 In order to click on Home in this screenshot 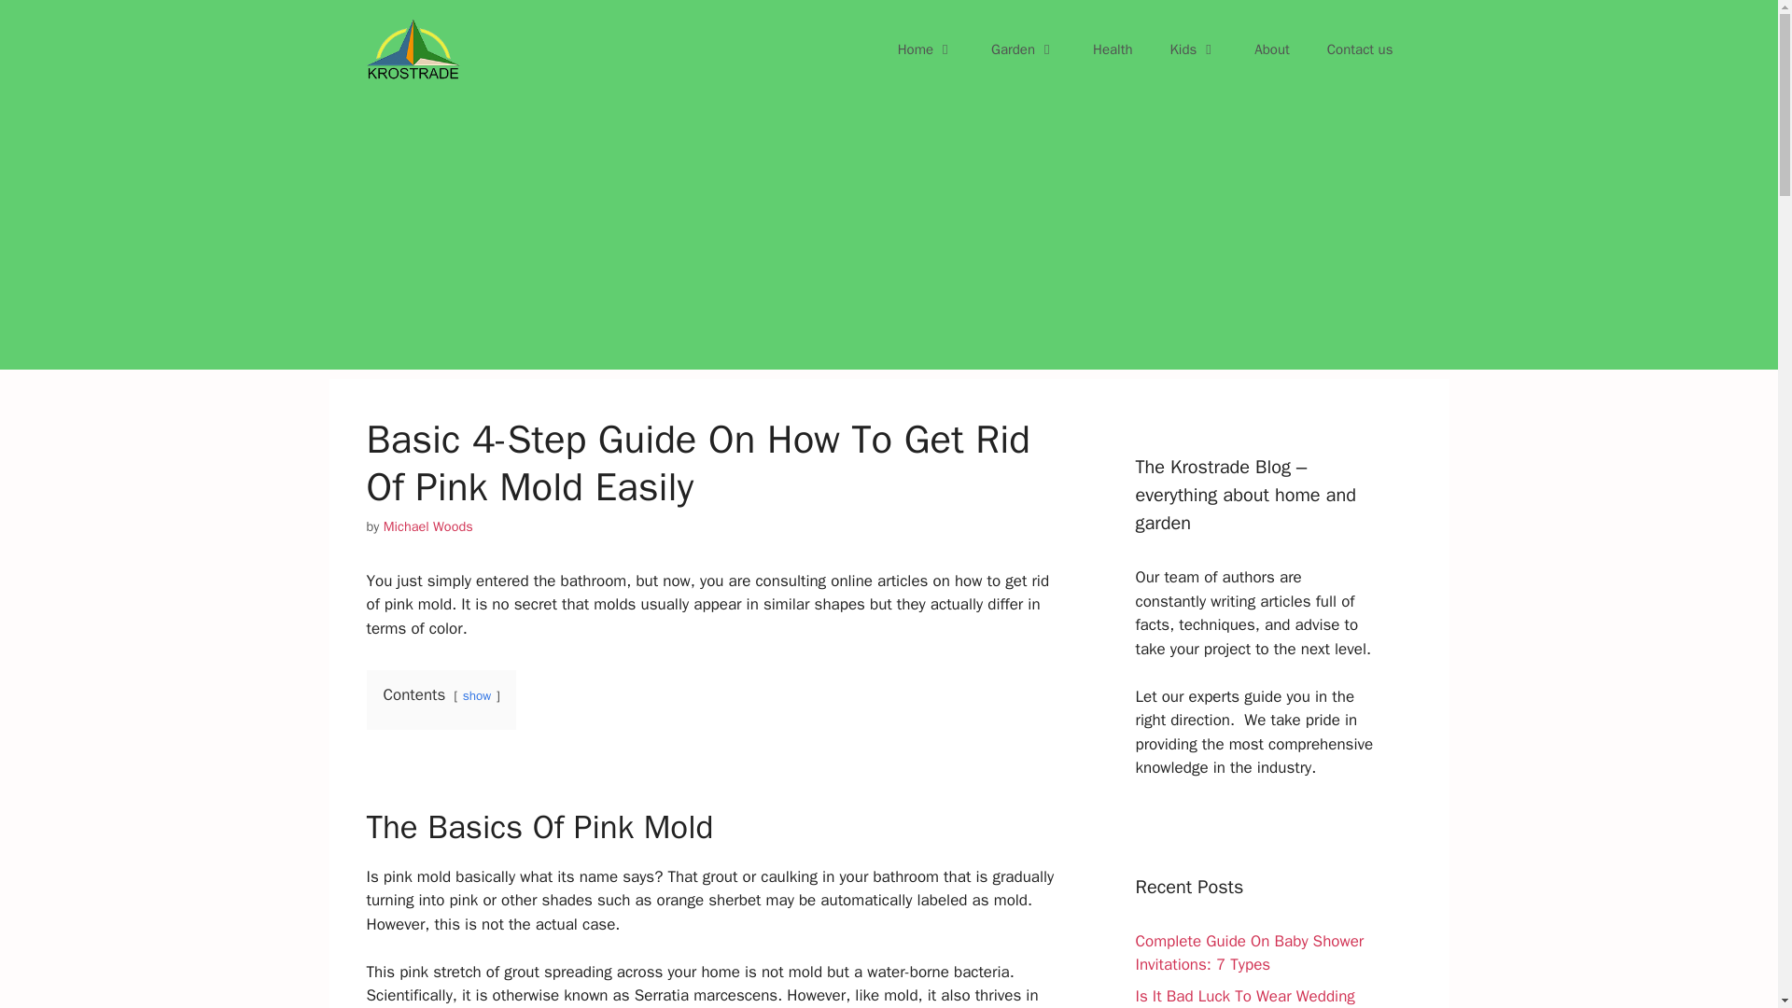, I will do `click(926, 49)`.